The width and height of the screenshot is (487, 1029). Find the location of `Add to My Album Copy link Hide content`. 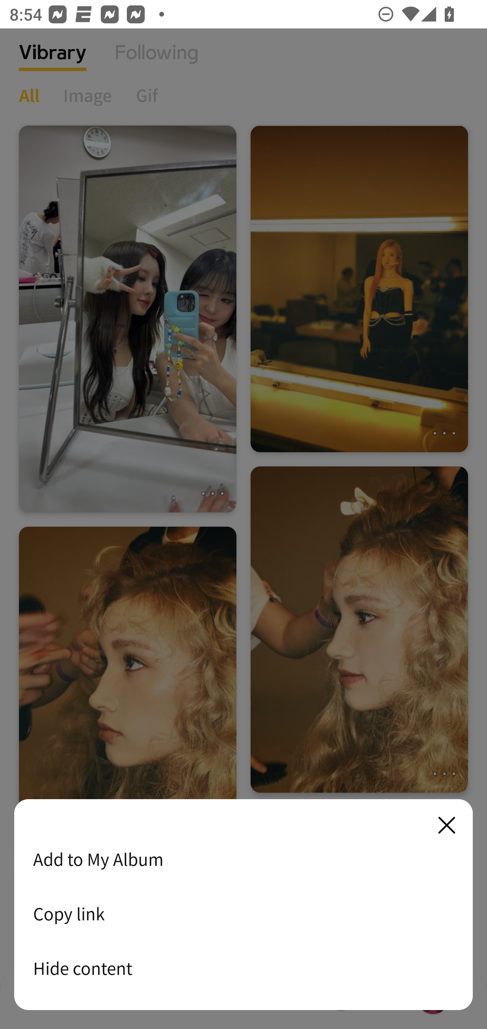

Add to My Album Copy link Hide content is located at coordinates (243, 905).